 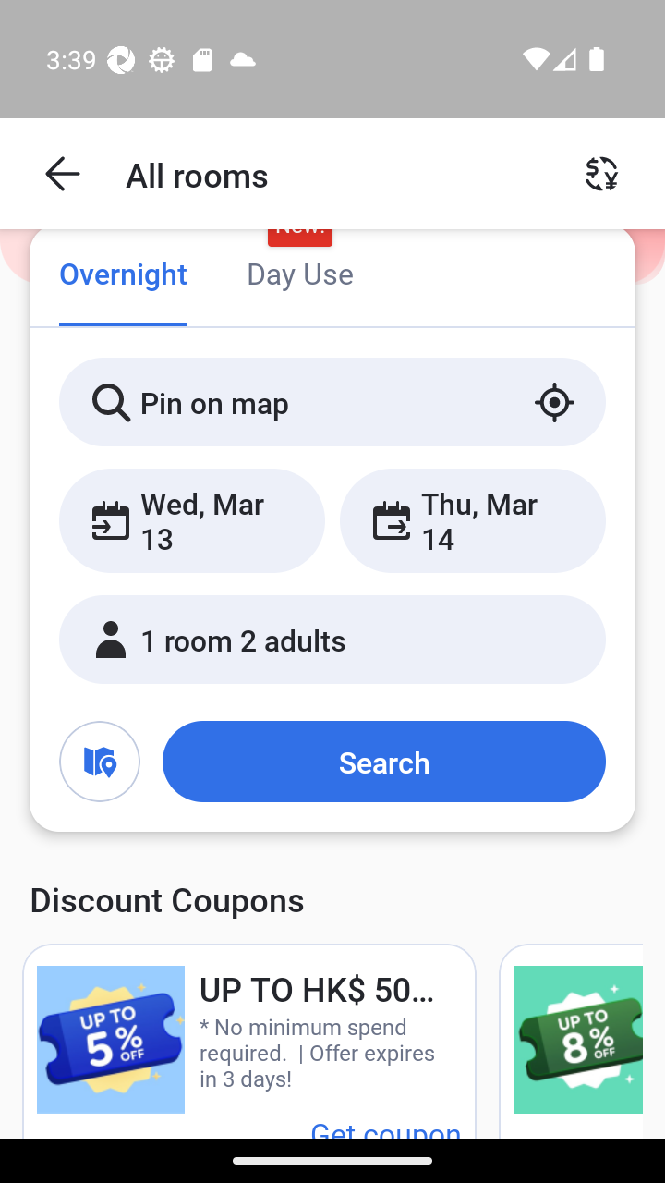 I want to click on Wed, Mar 13, so click(x=192, y=519).